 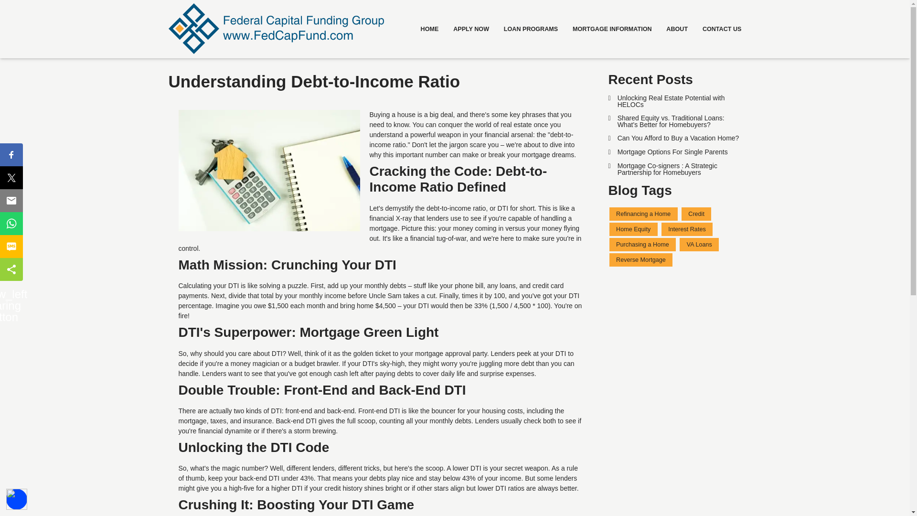 I want to click on LOAN PROGRAMS, so click(x=530, y=29).